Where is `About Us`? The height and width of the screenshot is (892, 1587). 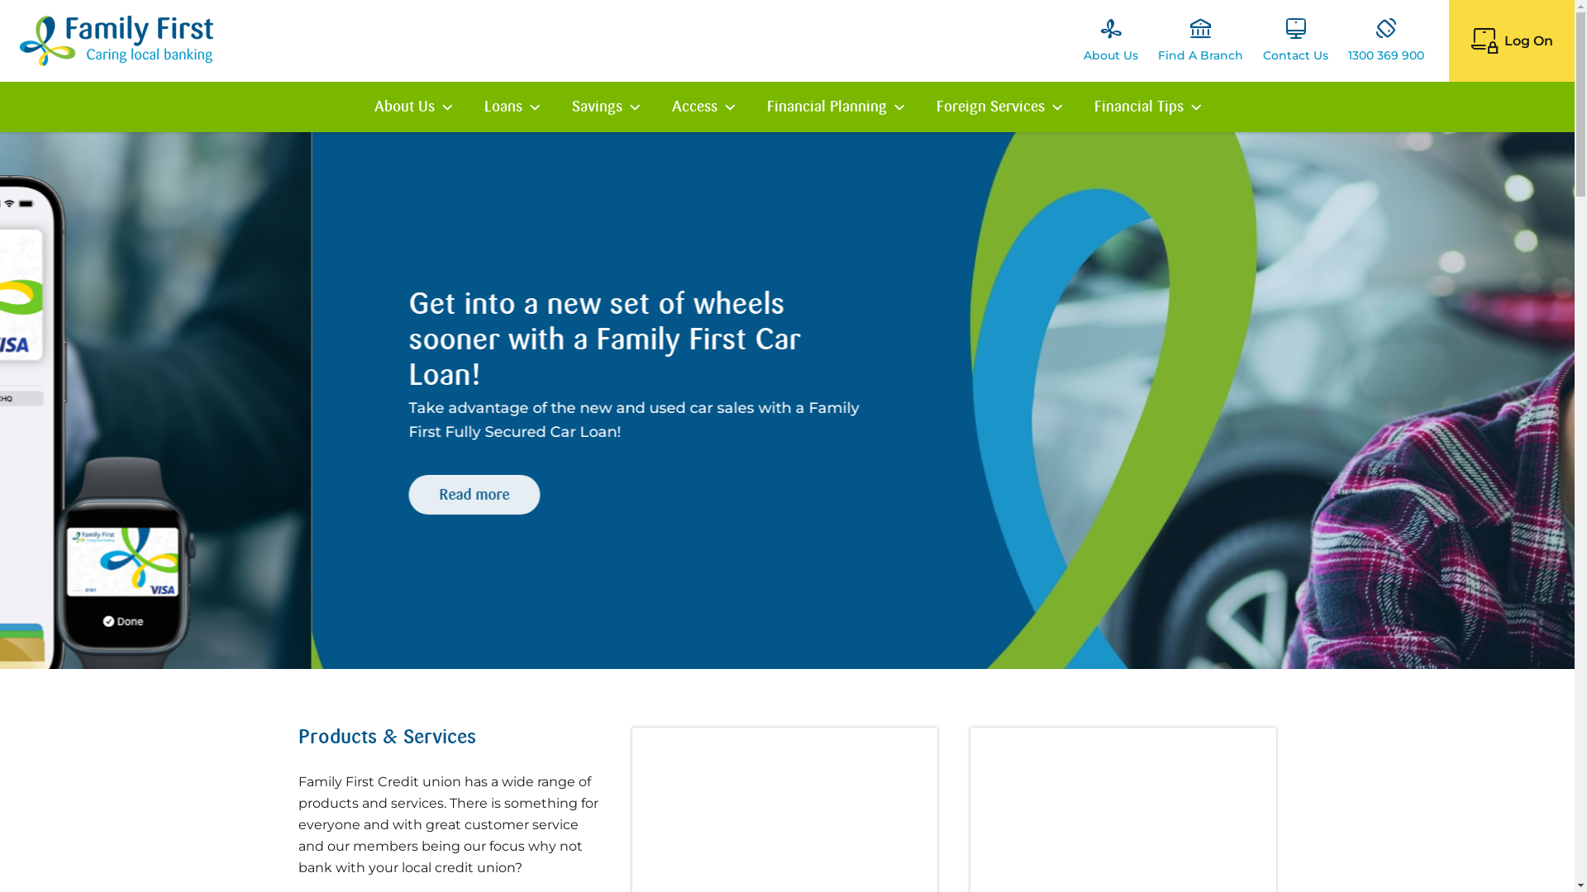
About Us is located at coordinates (1111, 41).